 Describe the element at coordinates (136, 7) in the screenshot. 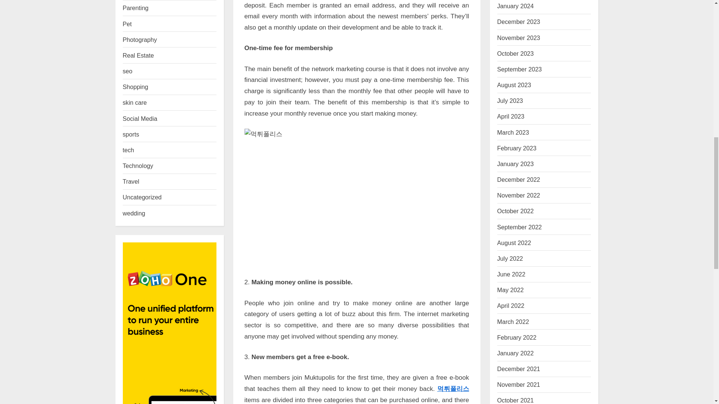

I see `Parenting` at that location.